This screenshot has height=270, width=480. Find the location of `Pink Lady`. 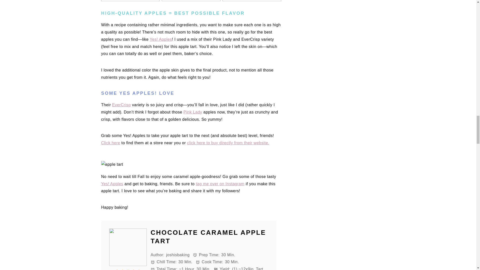

Pink Lady is located at coordinates (192, 112).